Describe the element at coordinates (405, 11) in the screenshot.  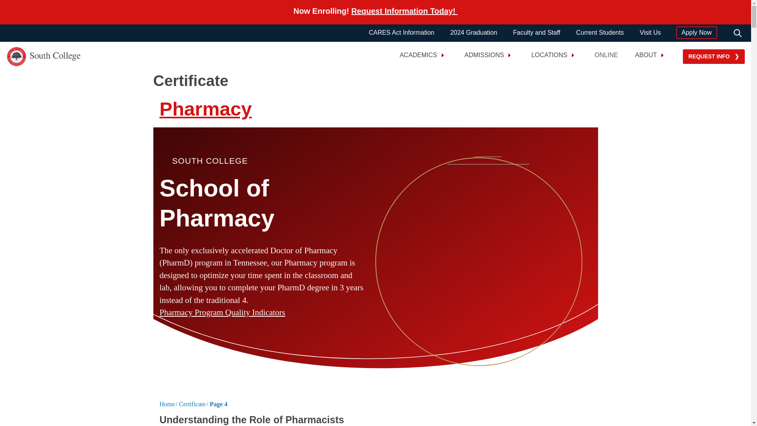
I see `Request Information Today! ` at that location.